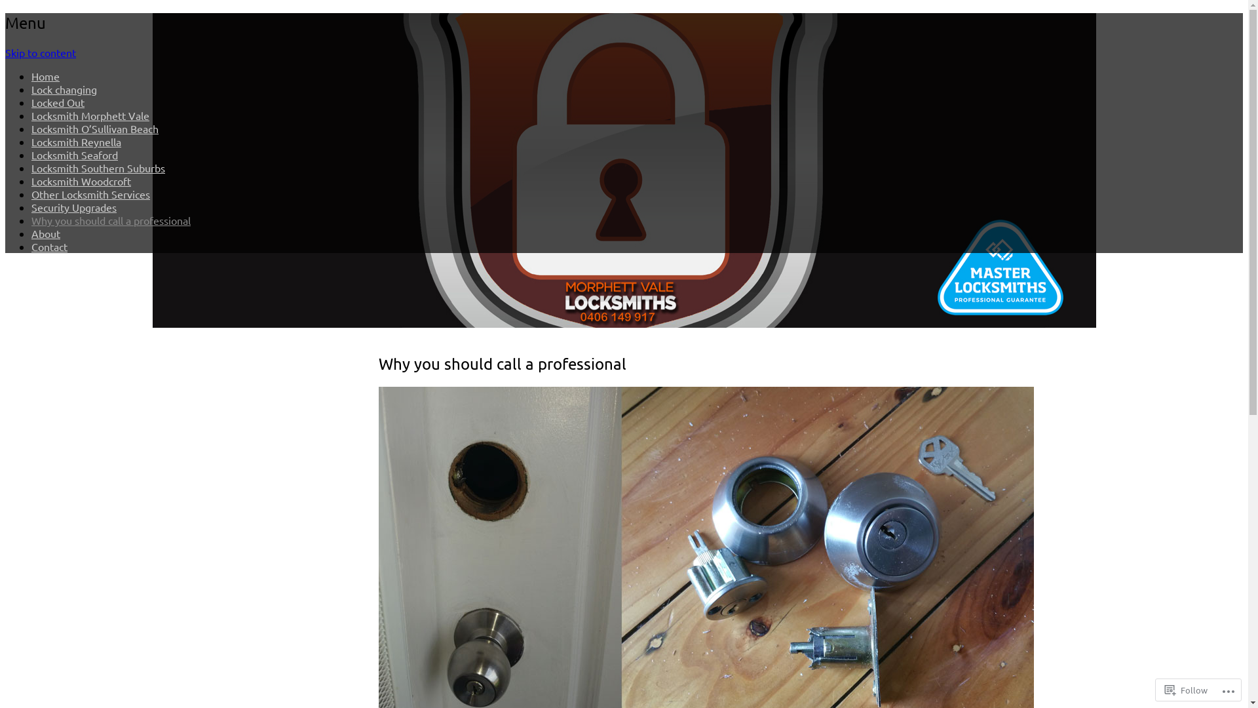 The width and height of the screenshot is (1258, 708). I want to click on Contact, so click(50, 246).